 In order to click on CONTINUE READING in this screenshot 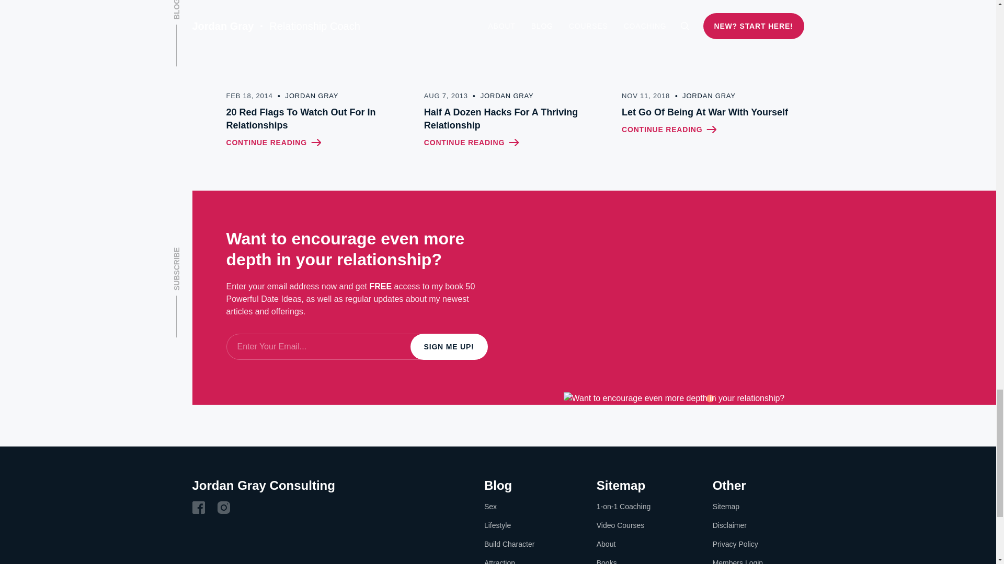, I will do `click(471, 143)`.